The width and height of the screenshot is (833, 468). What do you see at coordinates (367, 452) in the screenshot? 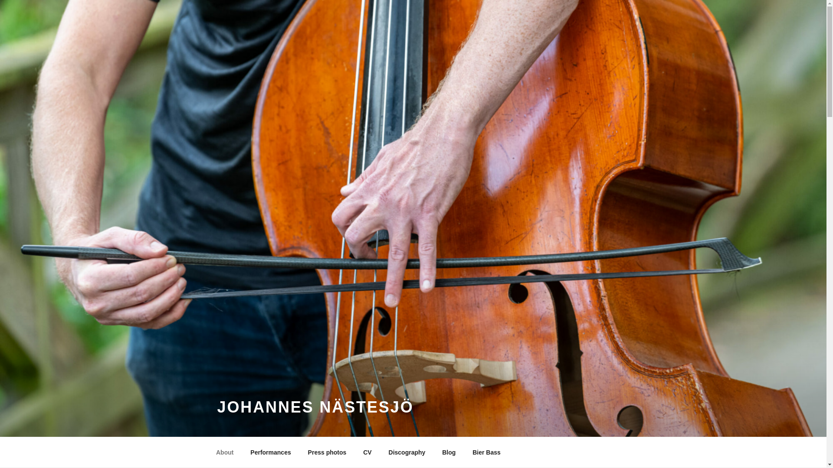
I see `CV` at bounding box center [367, 452].